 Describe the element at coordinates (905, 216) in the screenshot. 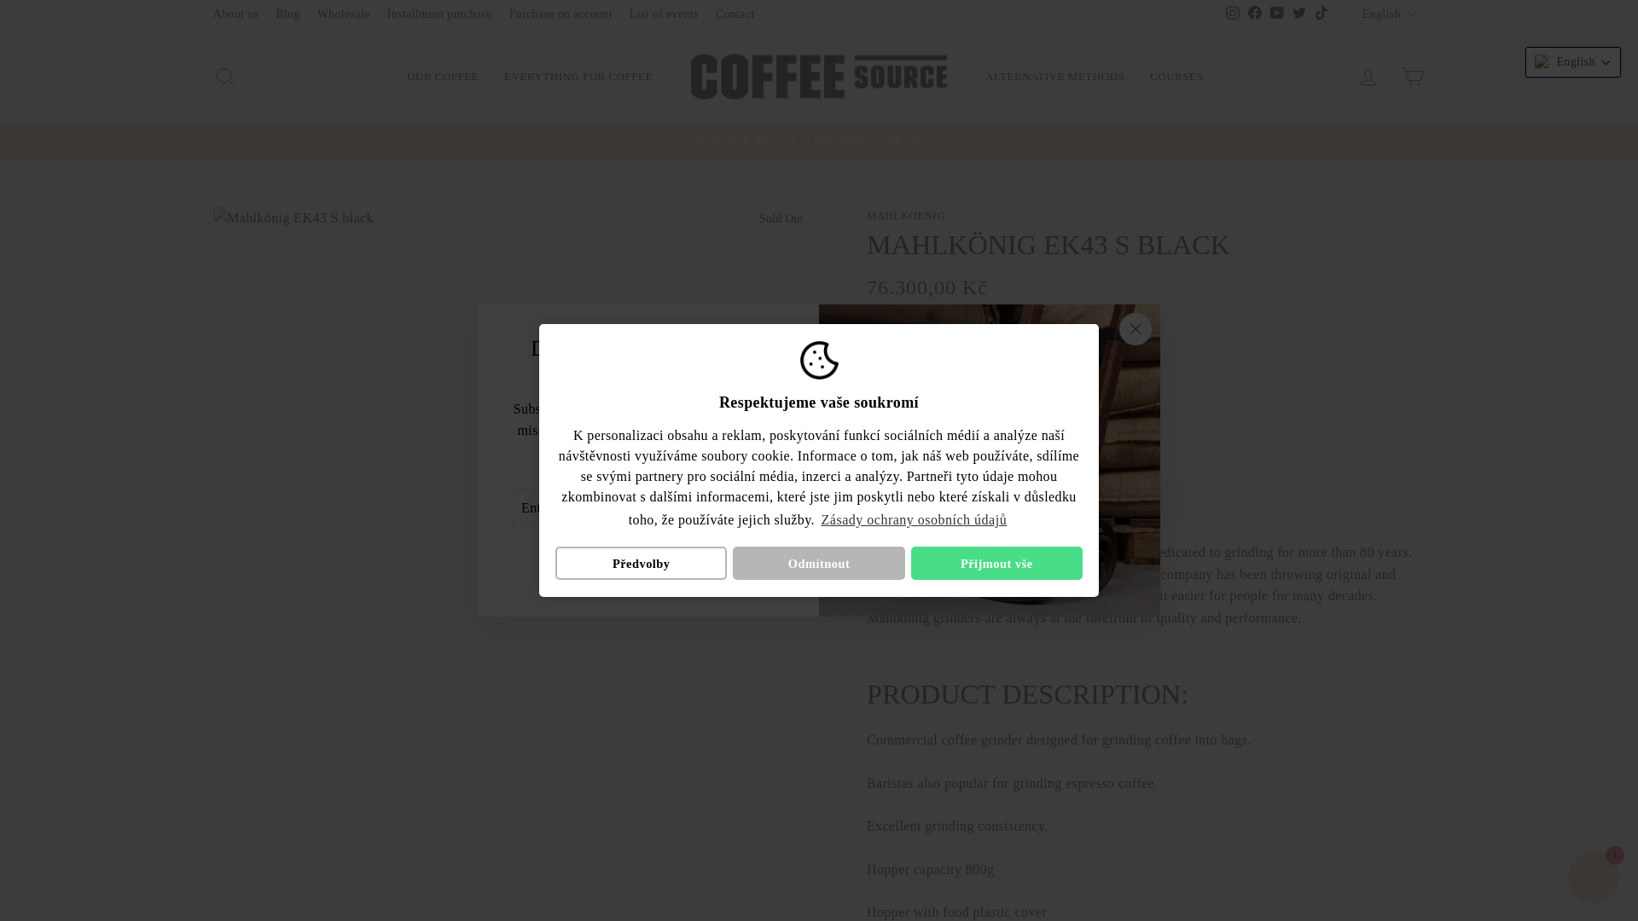

I see `Mahlkoenig` at that location.